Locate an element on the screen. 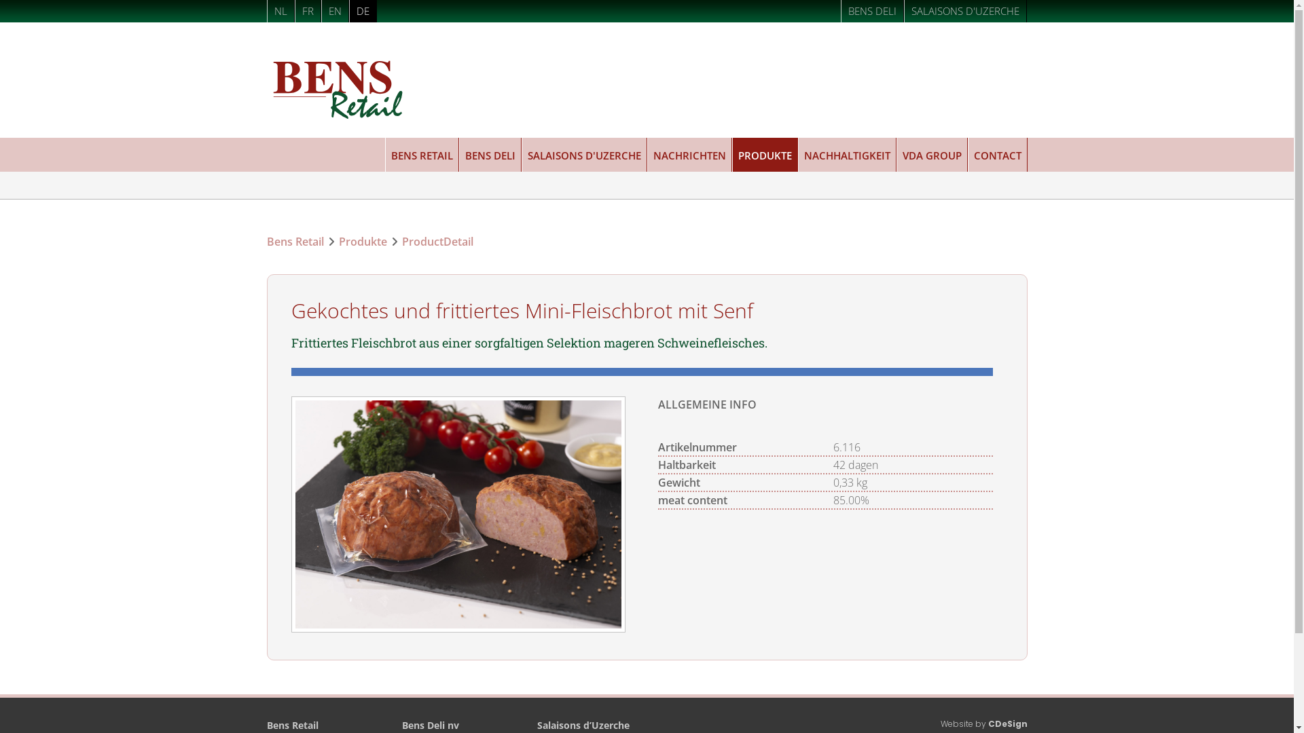  BENS RETAIL is located at coordinates (421, 155).